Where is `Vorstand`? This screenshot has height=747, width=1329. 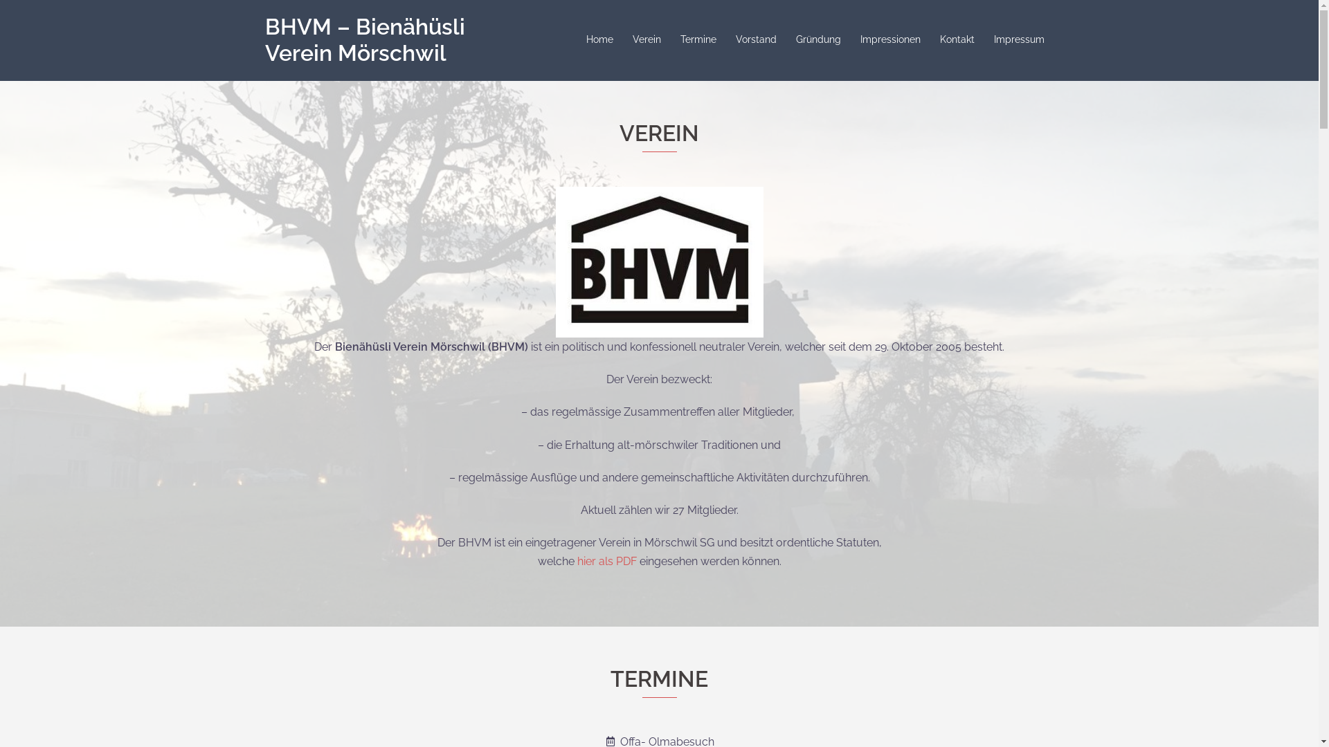
Vorstand is located at coordinates (756, 40).